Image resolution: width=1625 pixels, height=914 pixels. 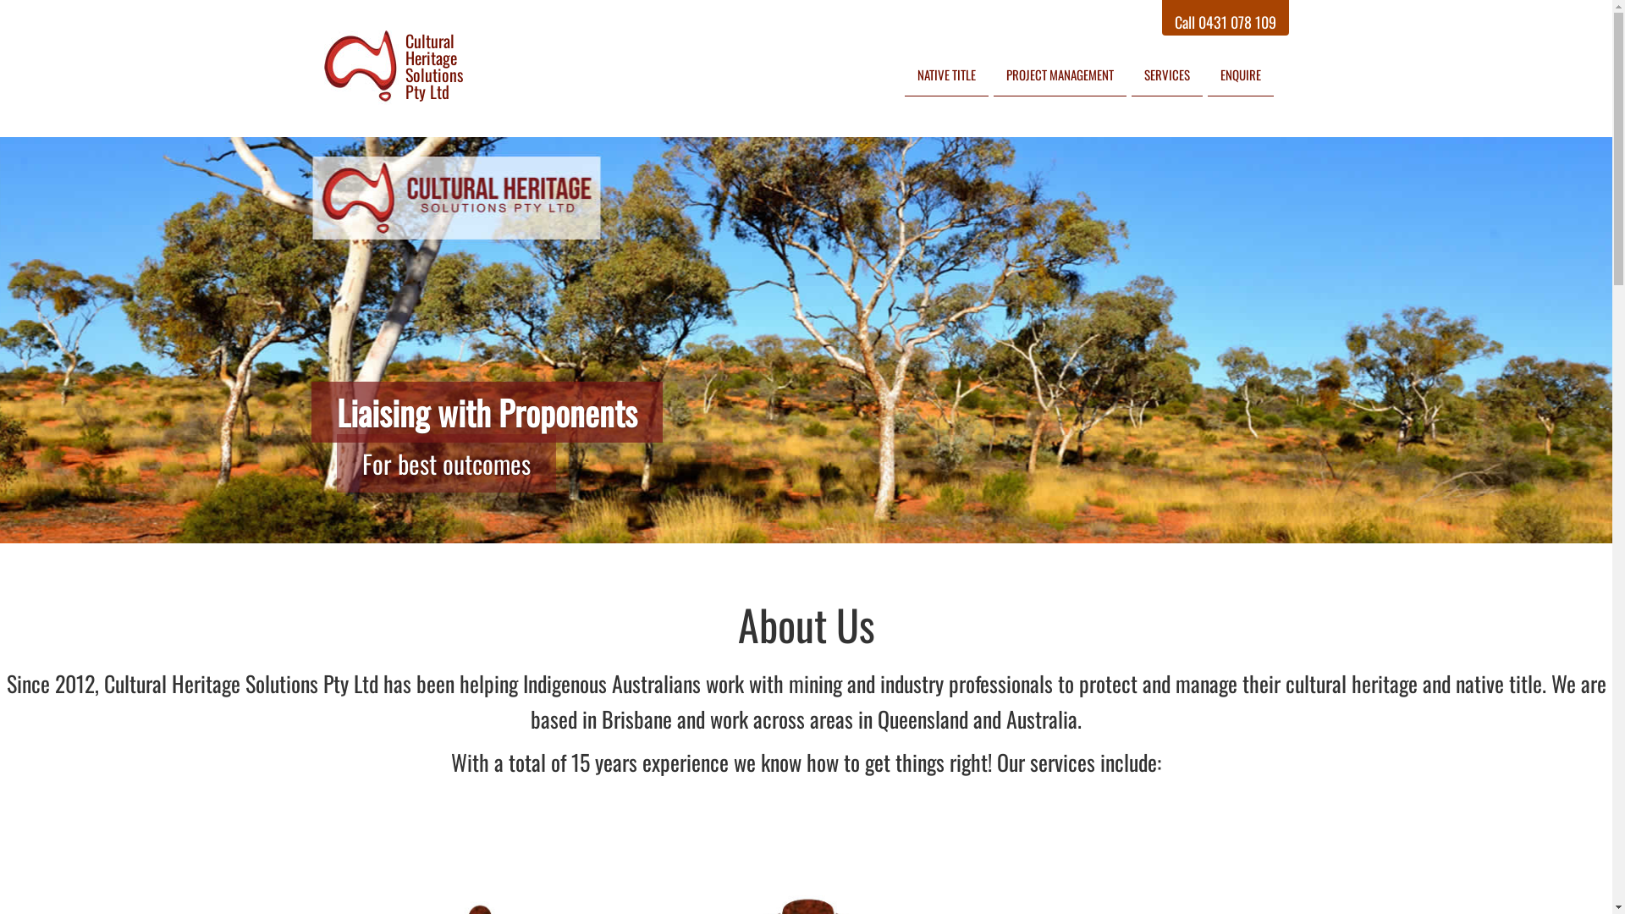 I want to click on PROJECT MANAGEMENT, so click(x=1060, y=74).